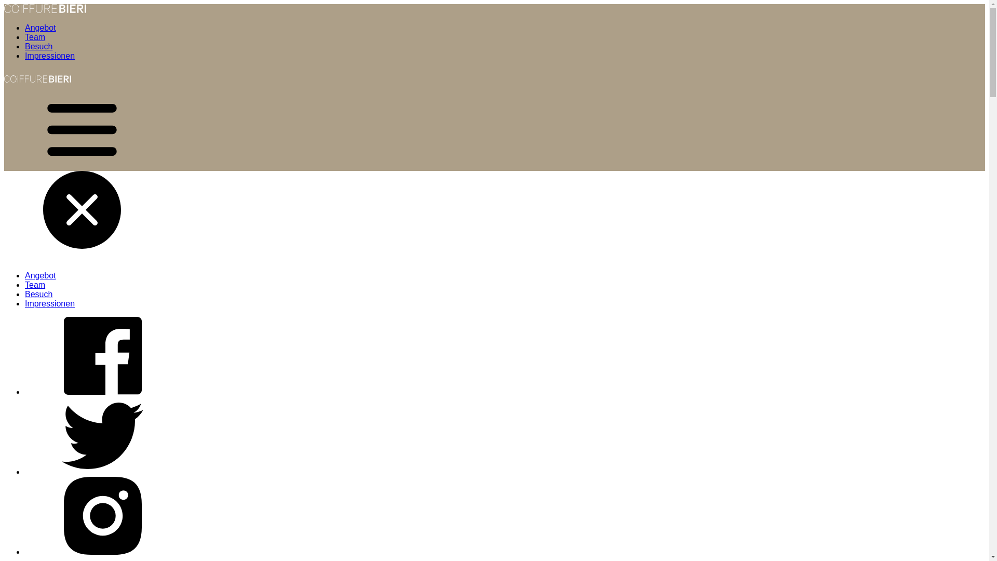  Describe the element at coordinates (50, 303) in the screenshot. I see `Impressionen` at that location.